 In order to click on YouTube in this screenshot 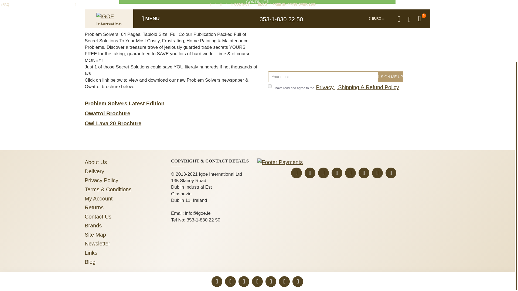, I will do `click(337, 173)`.